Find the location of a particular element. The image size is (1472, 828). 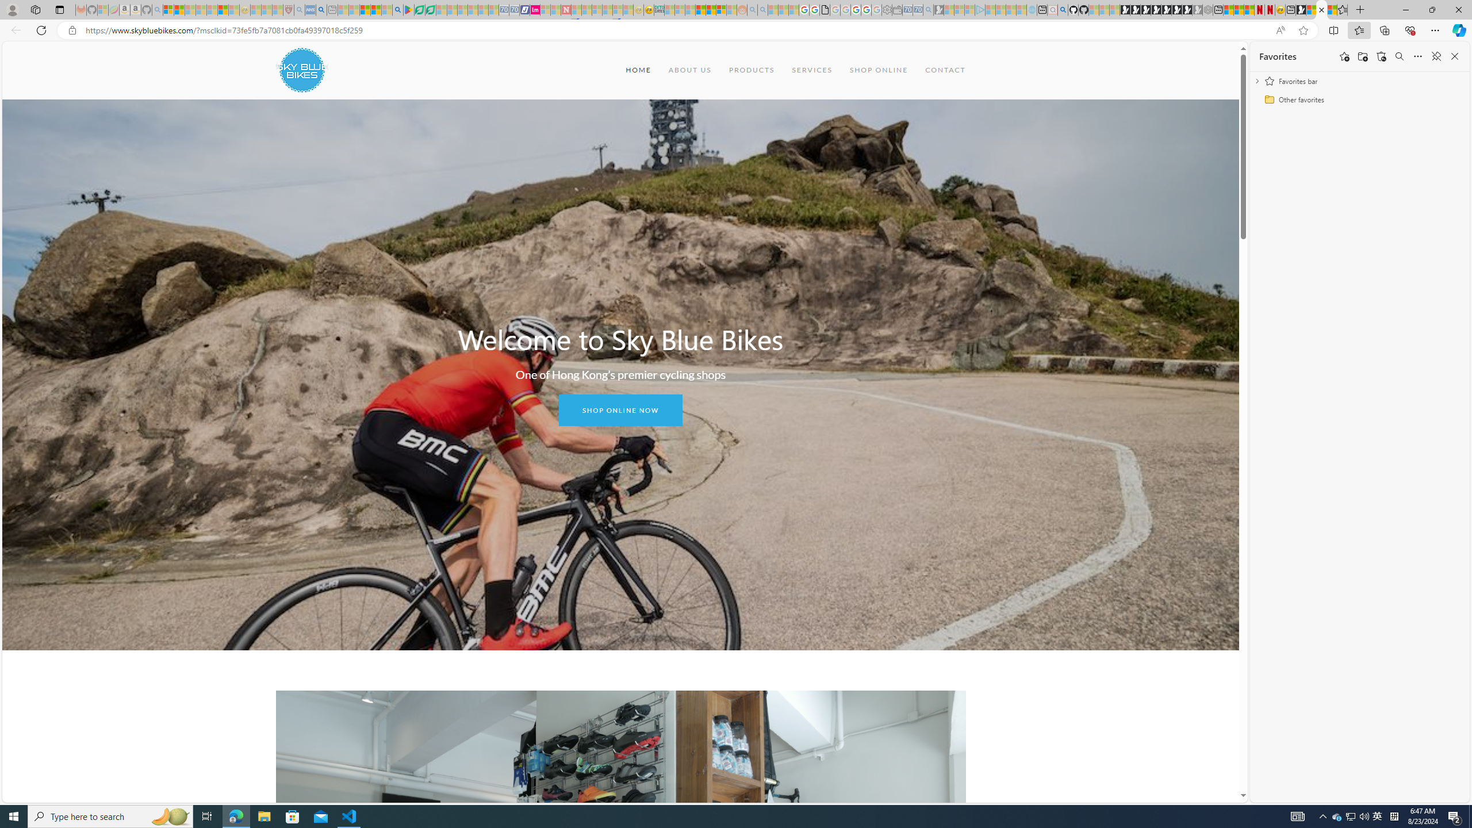

The Weather Channel - MSN - Sleeping is located at coordinates (190, 10).